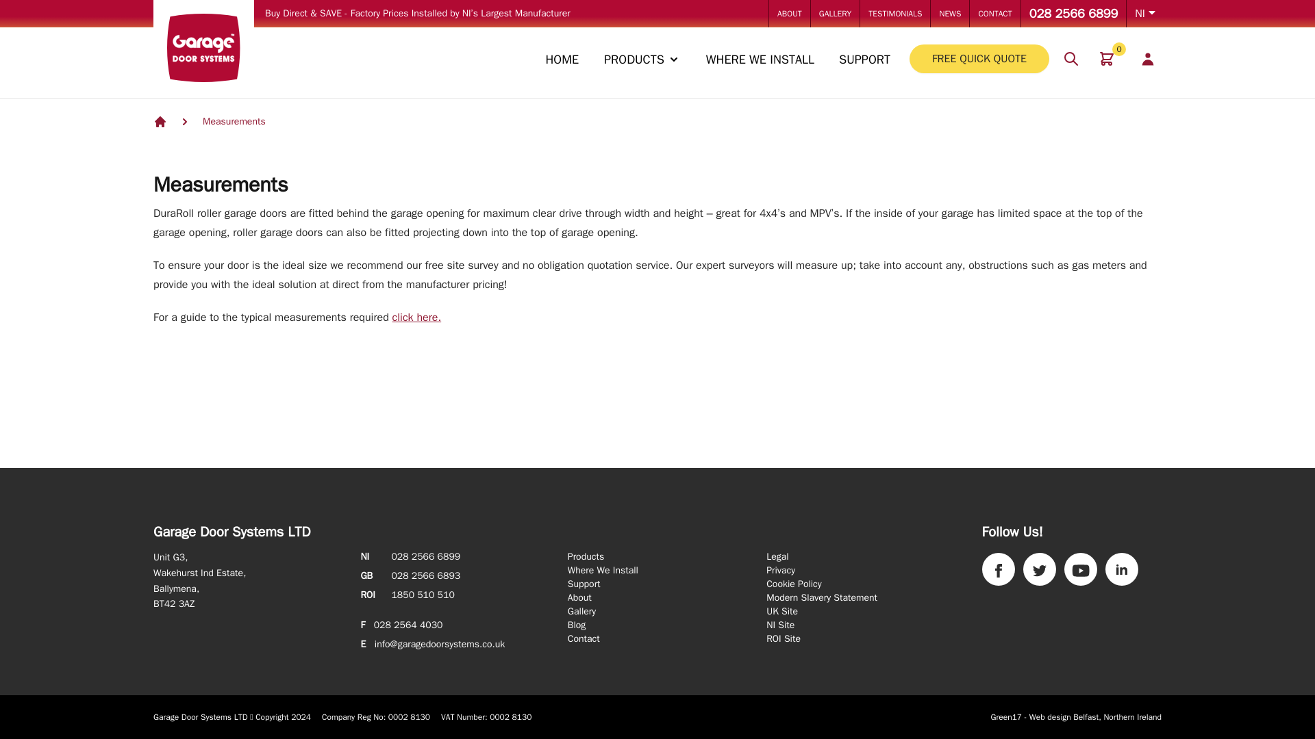 The image size is (1315, 739). Describe the element at coordinates (1074, 14) in the screenshot. I see `SUPPORT` at that location.